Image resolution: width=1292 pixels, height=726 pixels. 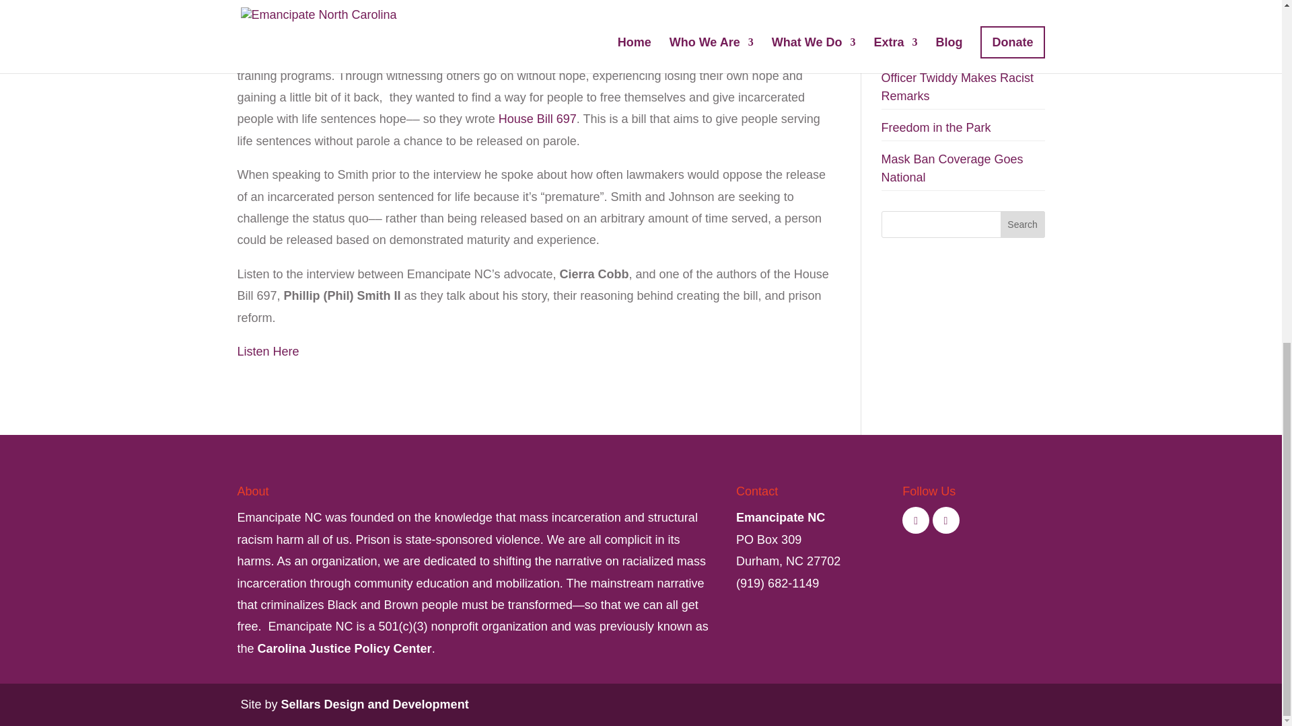 I want to click on Listen Here, so click(x=267, y=352).